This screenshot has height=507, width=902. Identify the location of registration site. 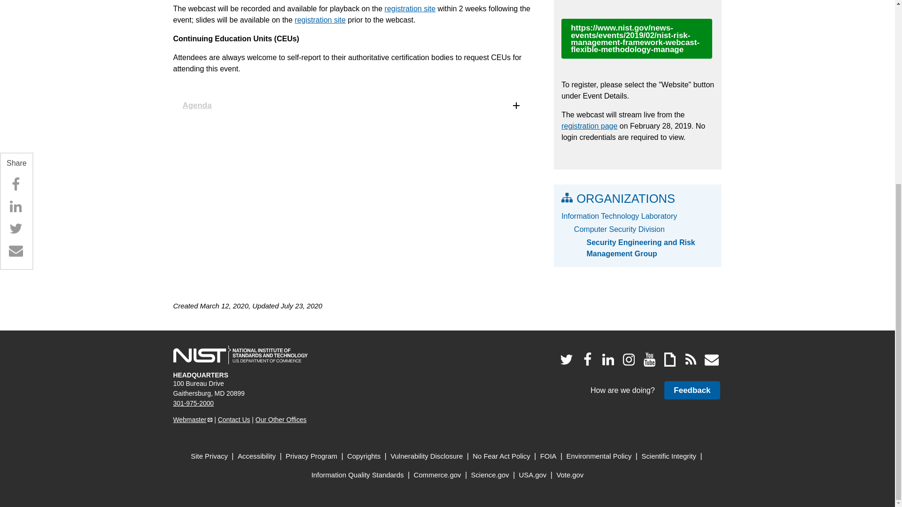
(320, 20).